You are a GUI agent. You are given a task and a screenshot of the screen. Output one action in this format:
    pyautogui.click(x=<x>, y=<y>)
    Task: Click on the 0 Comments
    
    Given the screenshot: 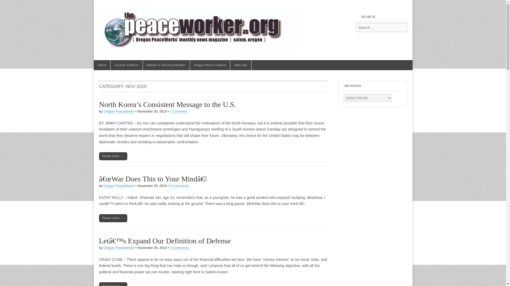 What is the action you would take?
    pyautogui.click(x=179, y=248)
    